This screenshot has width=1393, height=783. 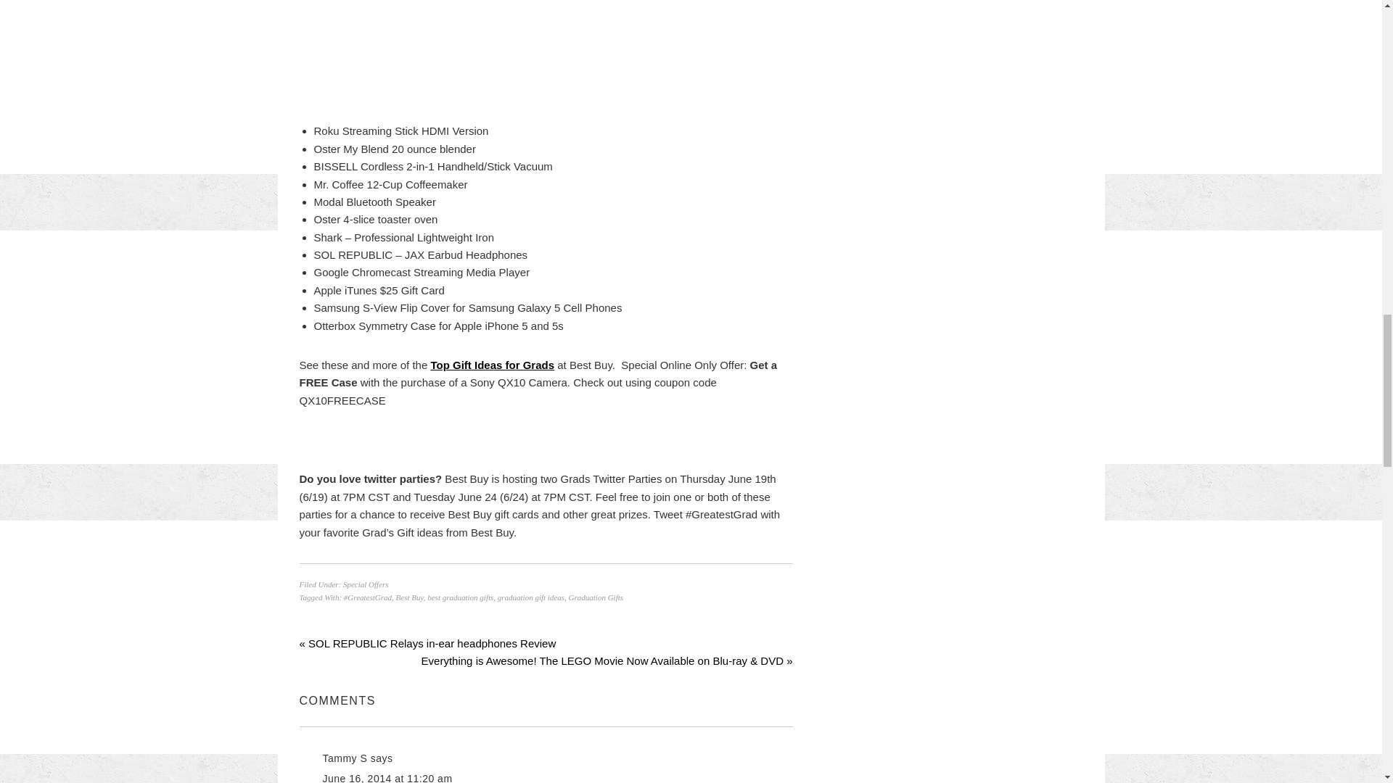 I want to click on June 16, 2014 at 11:20 am, so click(x=386, y=777).